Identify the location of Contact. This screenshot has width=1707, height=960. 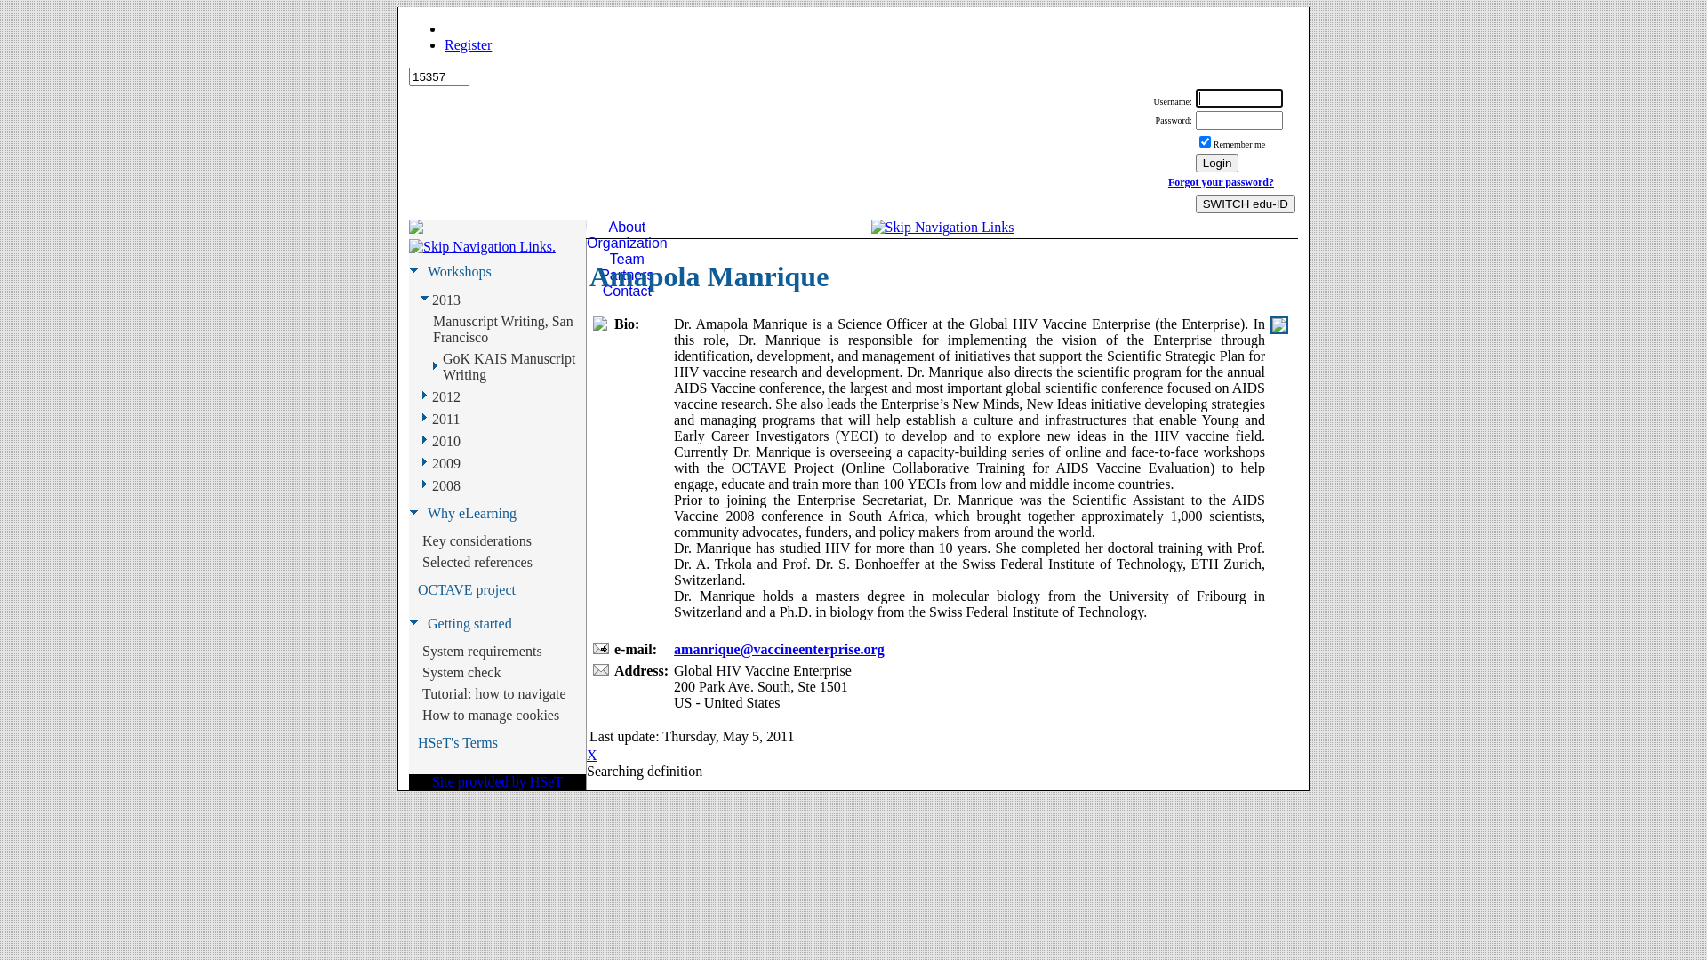
(628, 292).